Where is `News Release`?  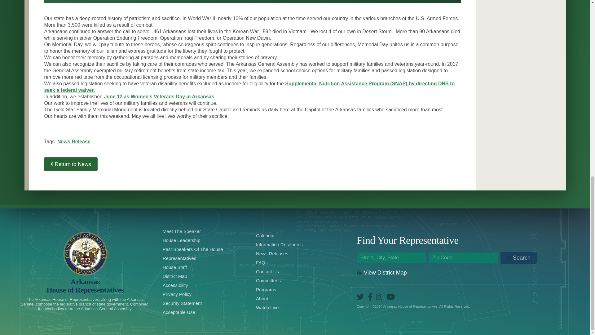 News Release is located at coordinates (74, 141).